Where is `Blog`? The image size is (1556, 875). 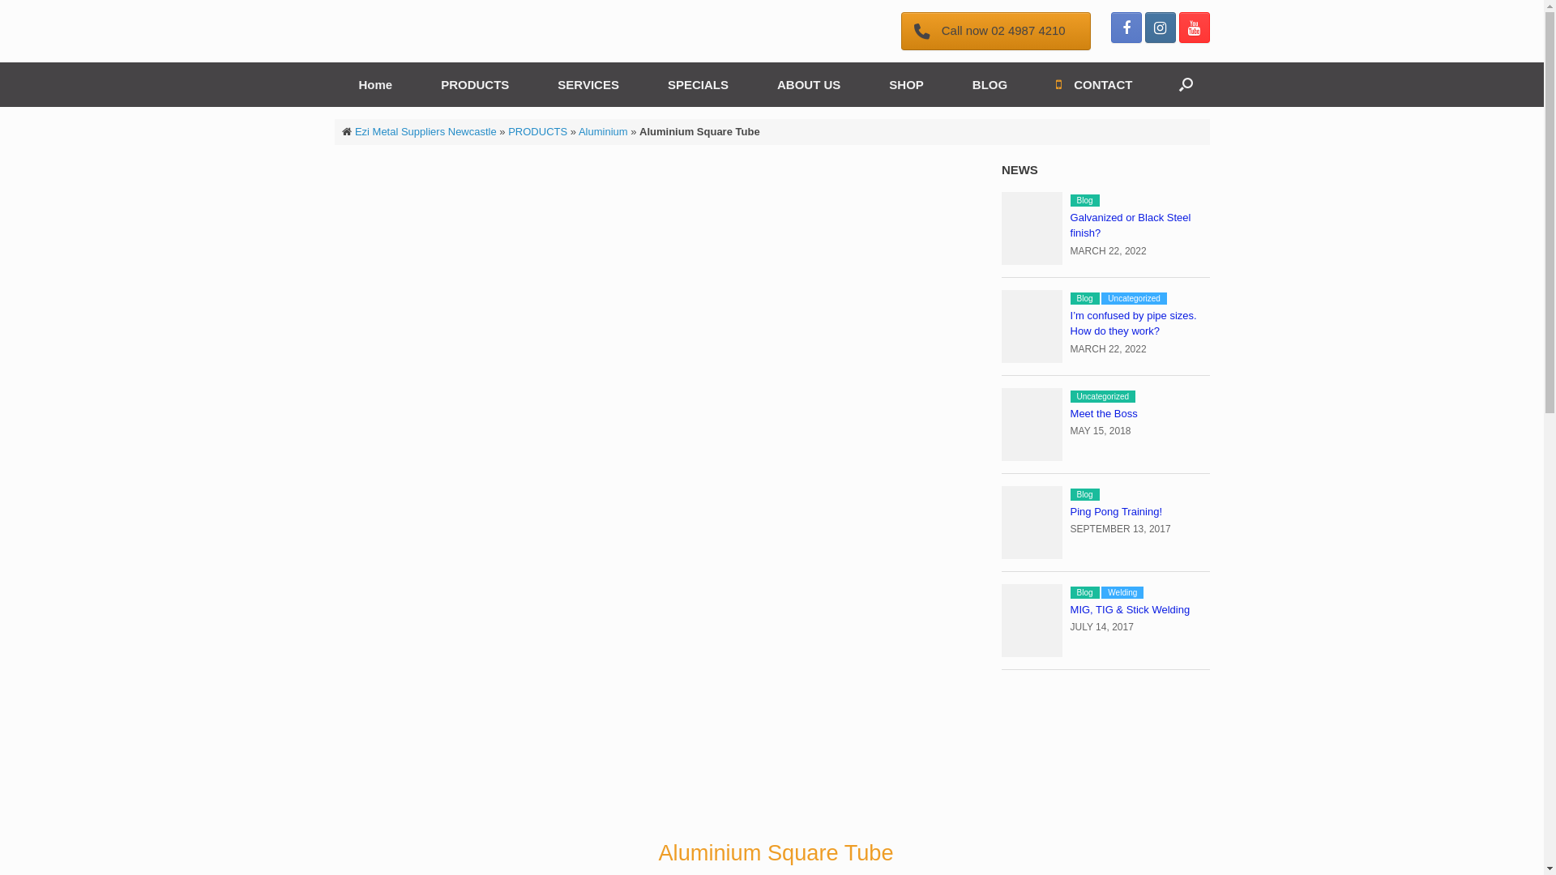
Blog is located at coordinates (1085, 298).